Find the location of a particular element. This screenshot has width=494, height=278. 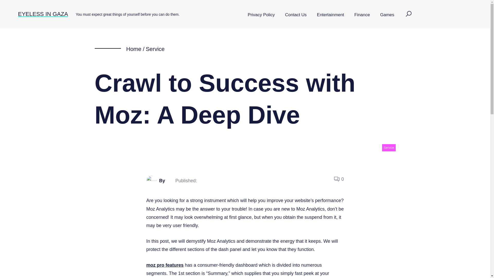

moz pro features is located at coordinates (165, 265).